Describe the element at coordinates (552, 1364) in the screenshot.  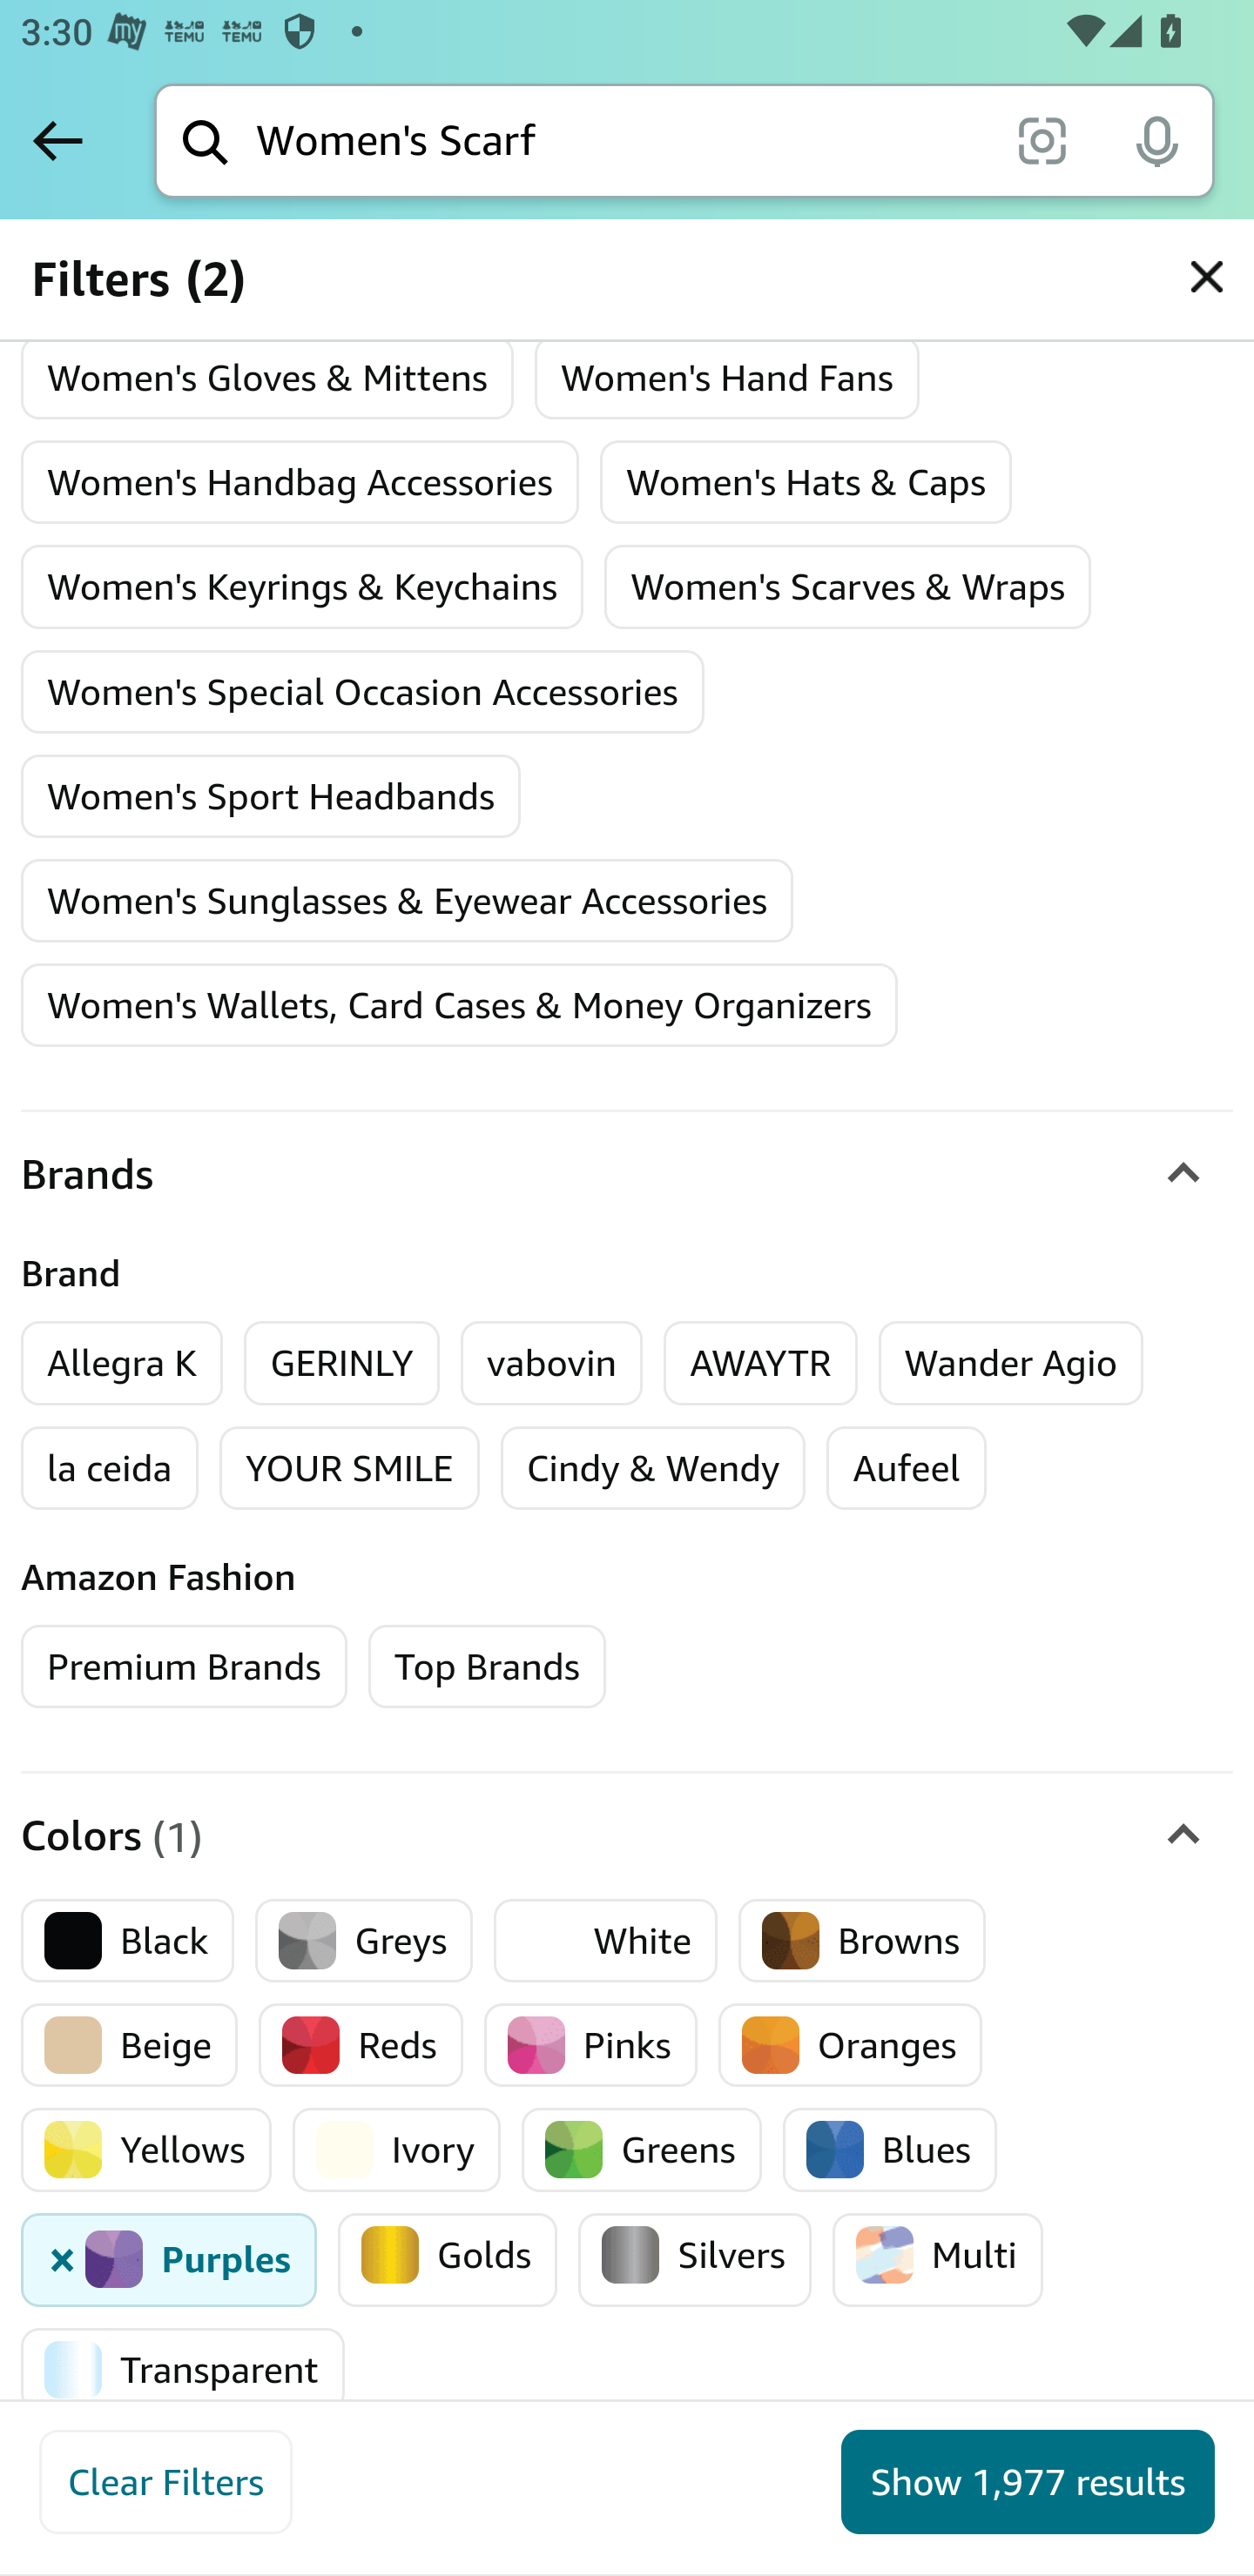
I see `vabovin` at that location.